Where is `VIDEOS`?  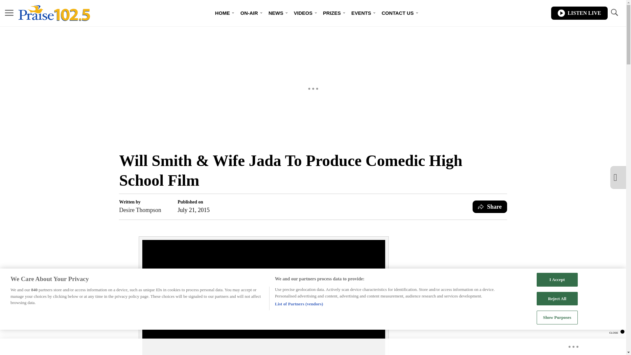
VIDEOS is located at coordinates (303, 13).